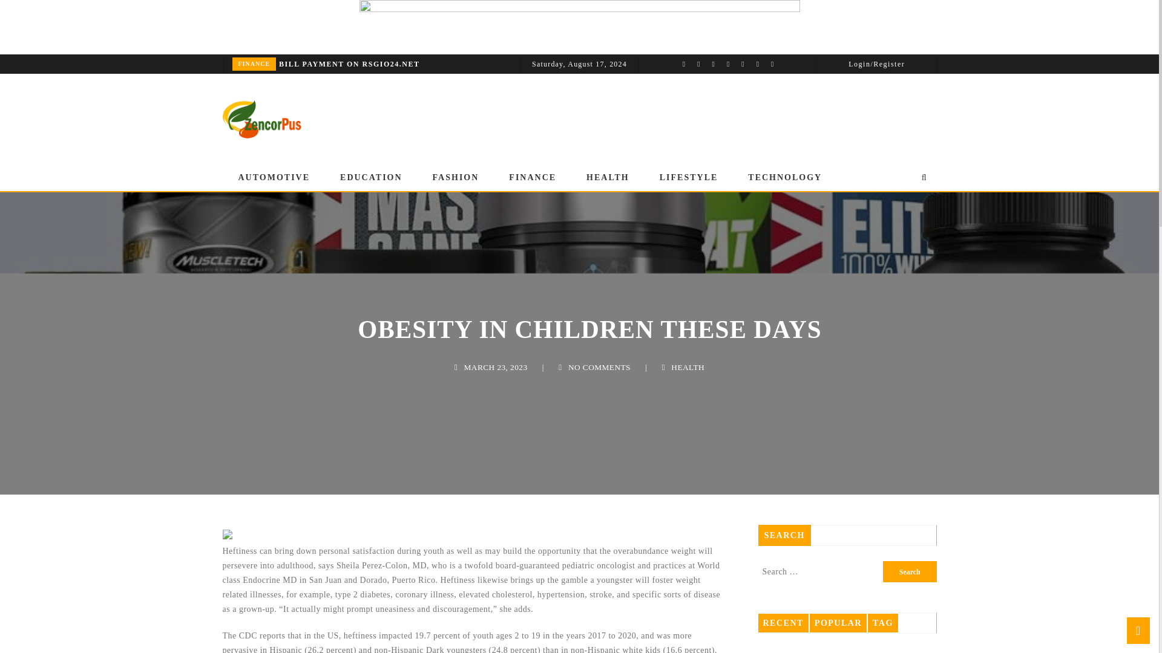  What do you see at coordinates (274, 178) in the screenshot?
I see `AUTOMOTIVE` at bounding box center [274, 178].